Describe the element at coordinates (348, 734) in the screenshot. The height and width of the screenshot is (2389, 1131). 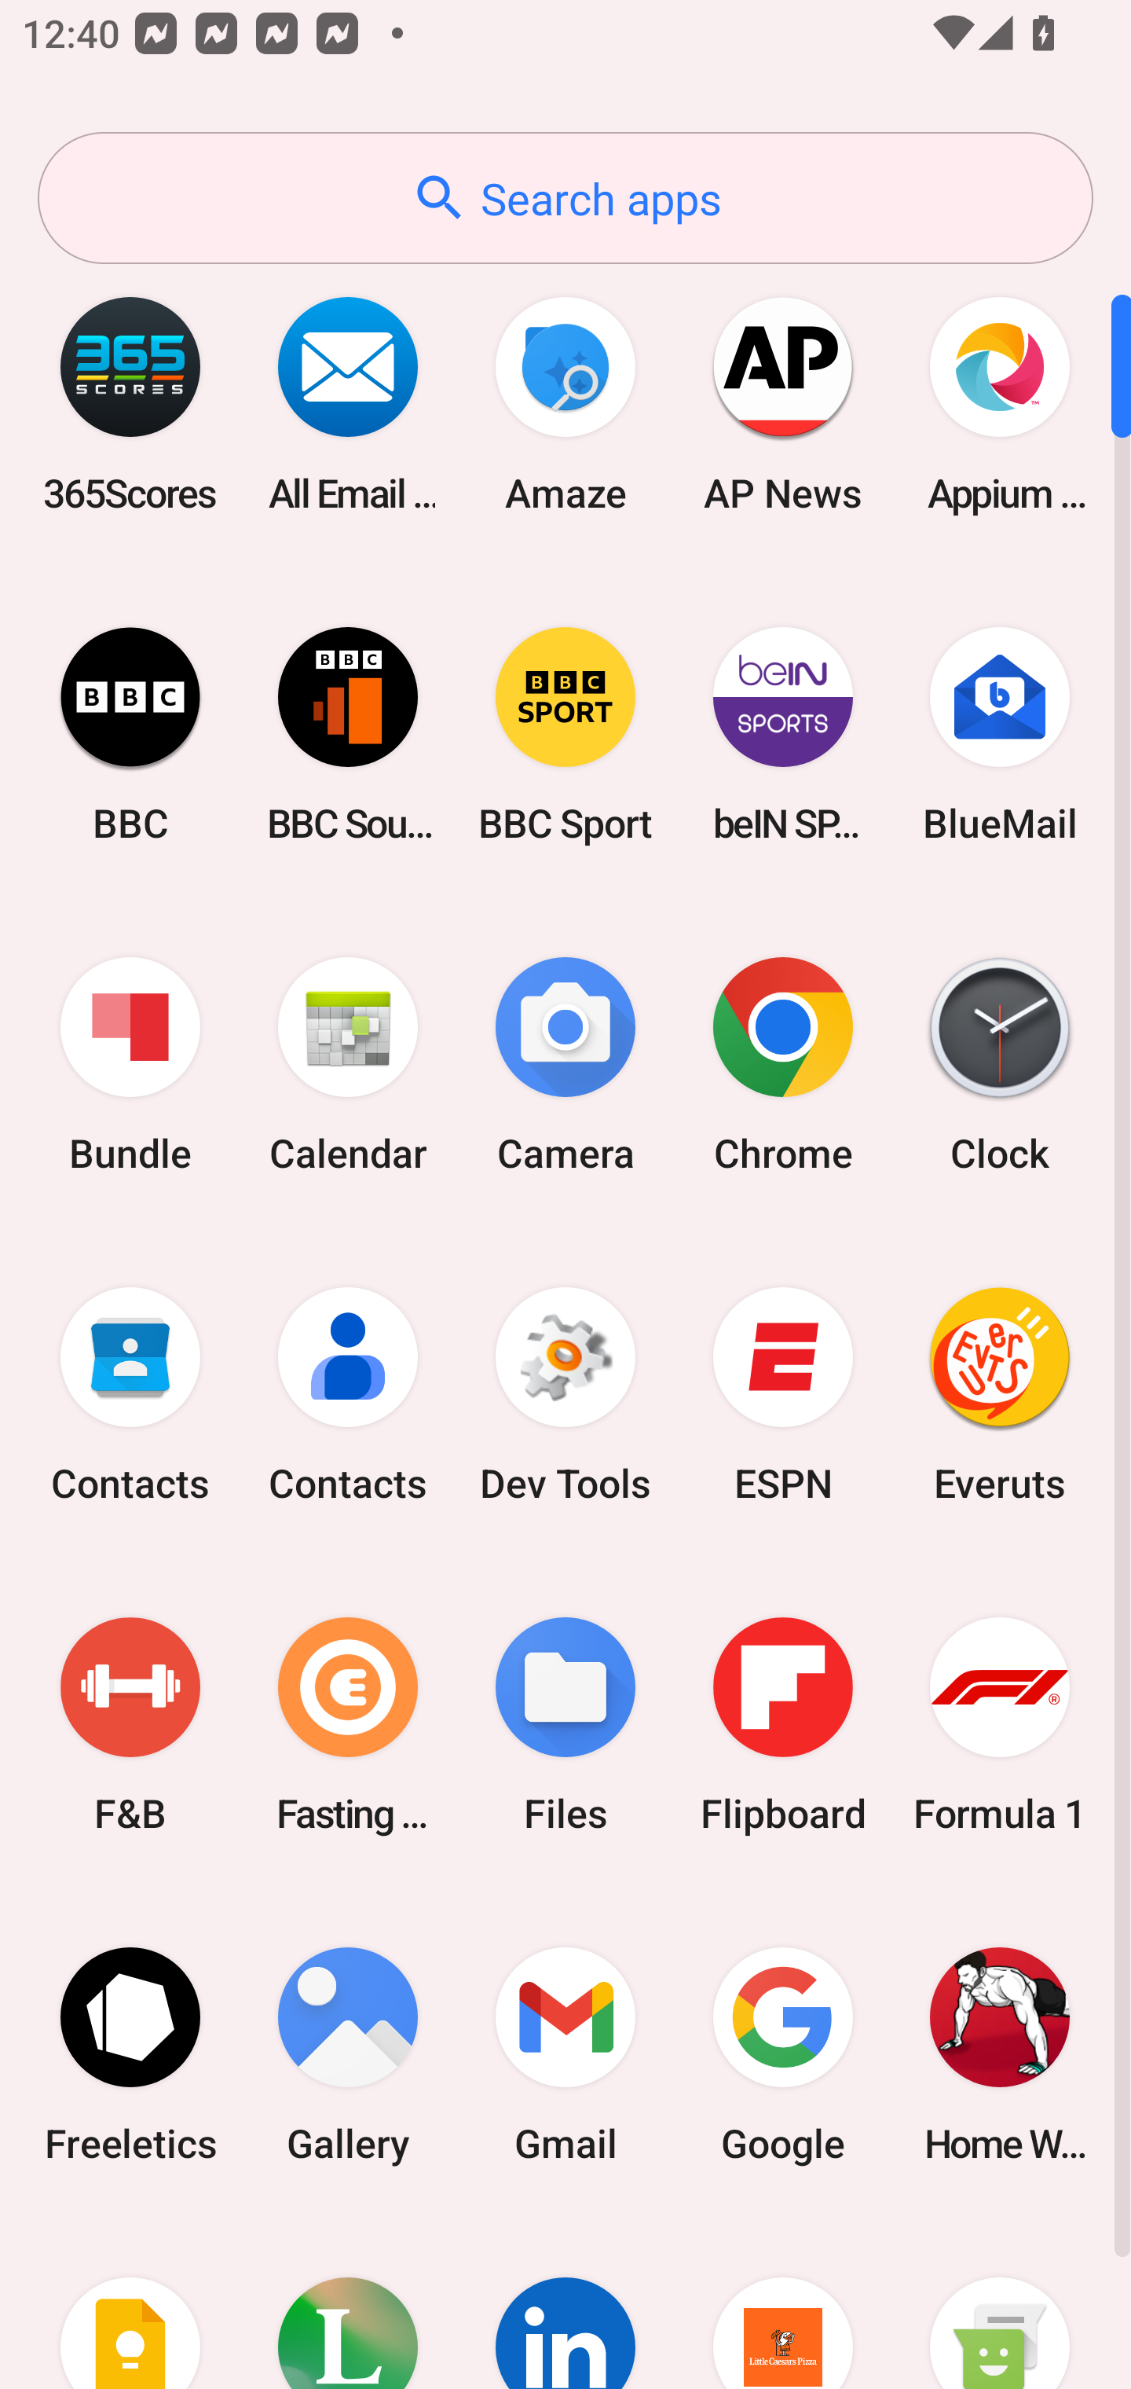
I see `BBC Sounds` at that location.